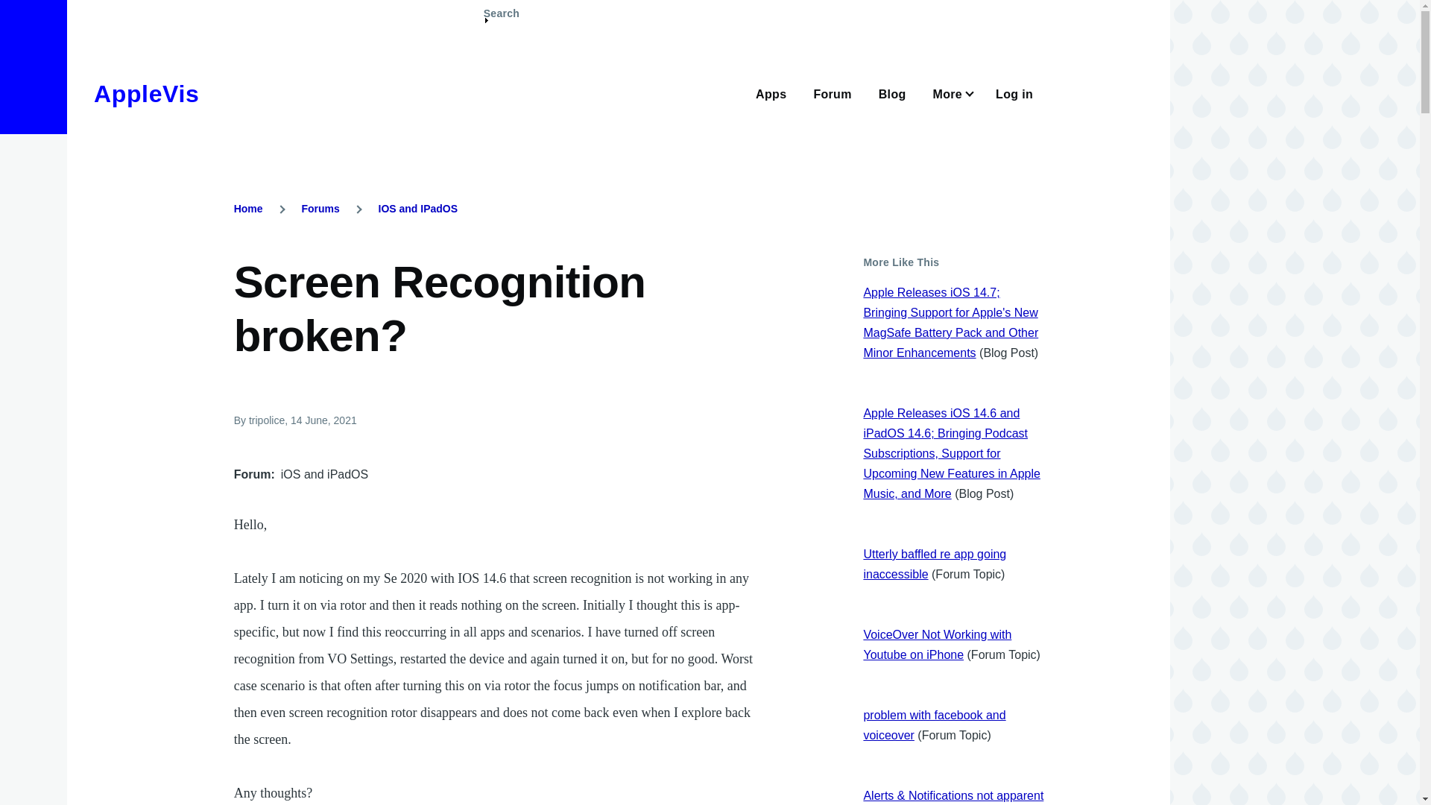 The height and width of the screenshot is (805, 1431). Describe the element at coordinates (585, 7) in the screenshot. I see `Skip to main content` at that location.